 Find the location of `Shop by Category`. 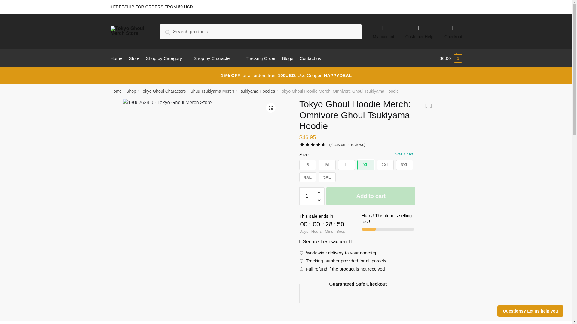

Shop by Category is located at coordinates (166, 58).